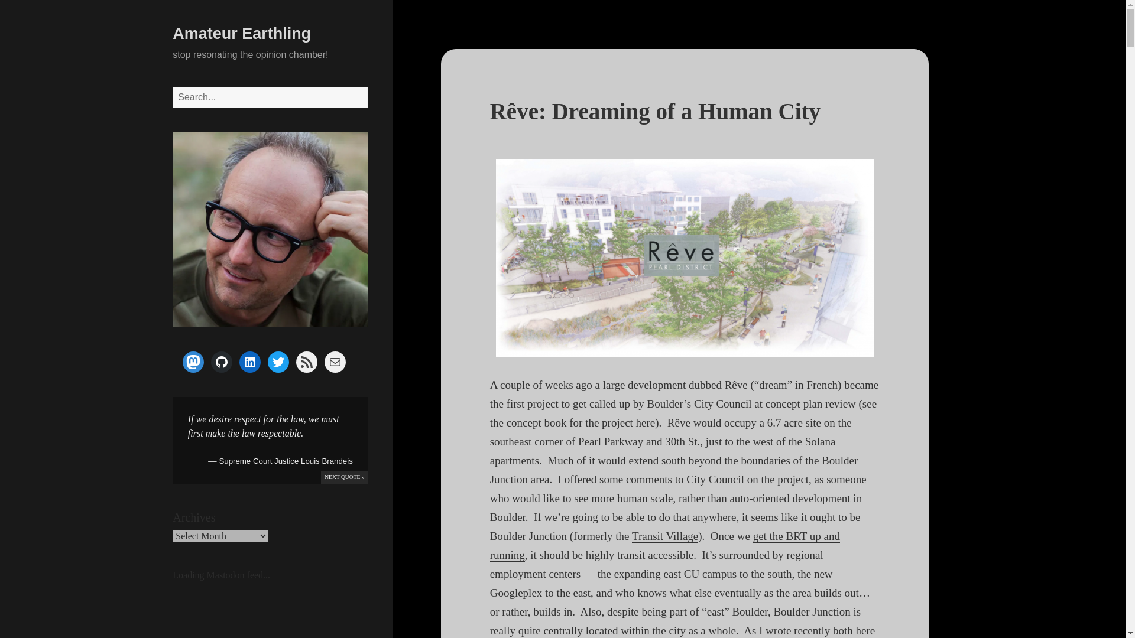  Describe the element at coordinates (664, 546) in the screenshot. I see `US-36: For Whom the Road Tolls` at that location.